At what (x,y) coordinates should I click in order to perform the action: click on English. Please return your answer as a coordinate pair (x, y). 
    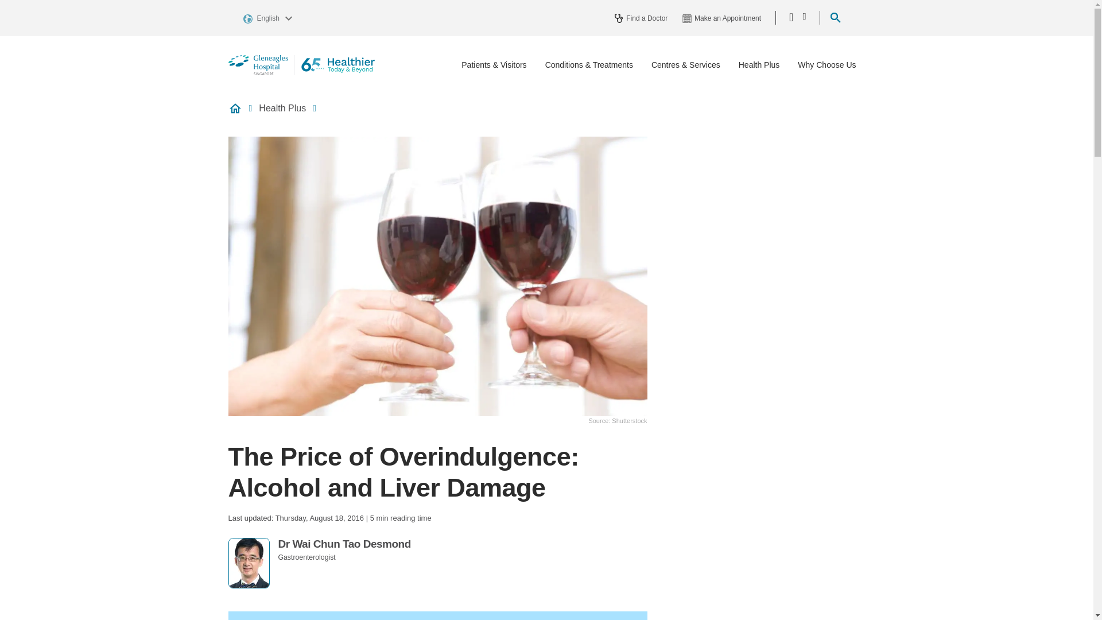
    Looking at the image, I should click on (269, 17).